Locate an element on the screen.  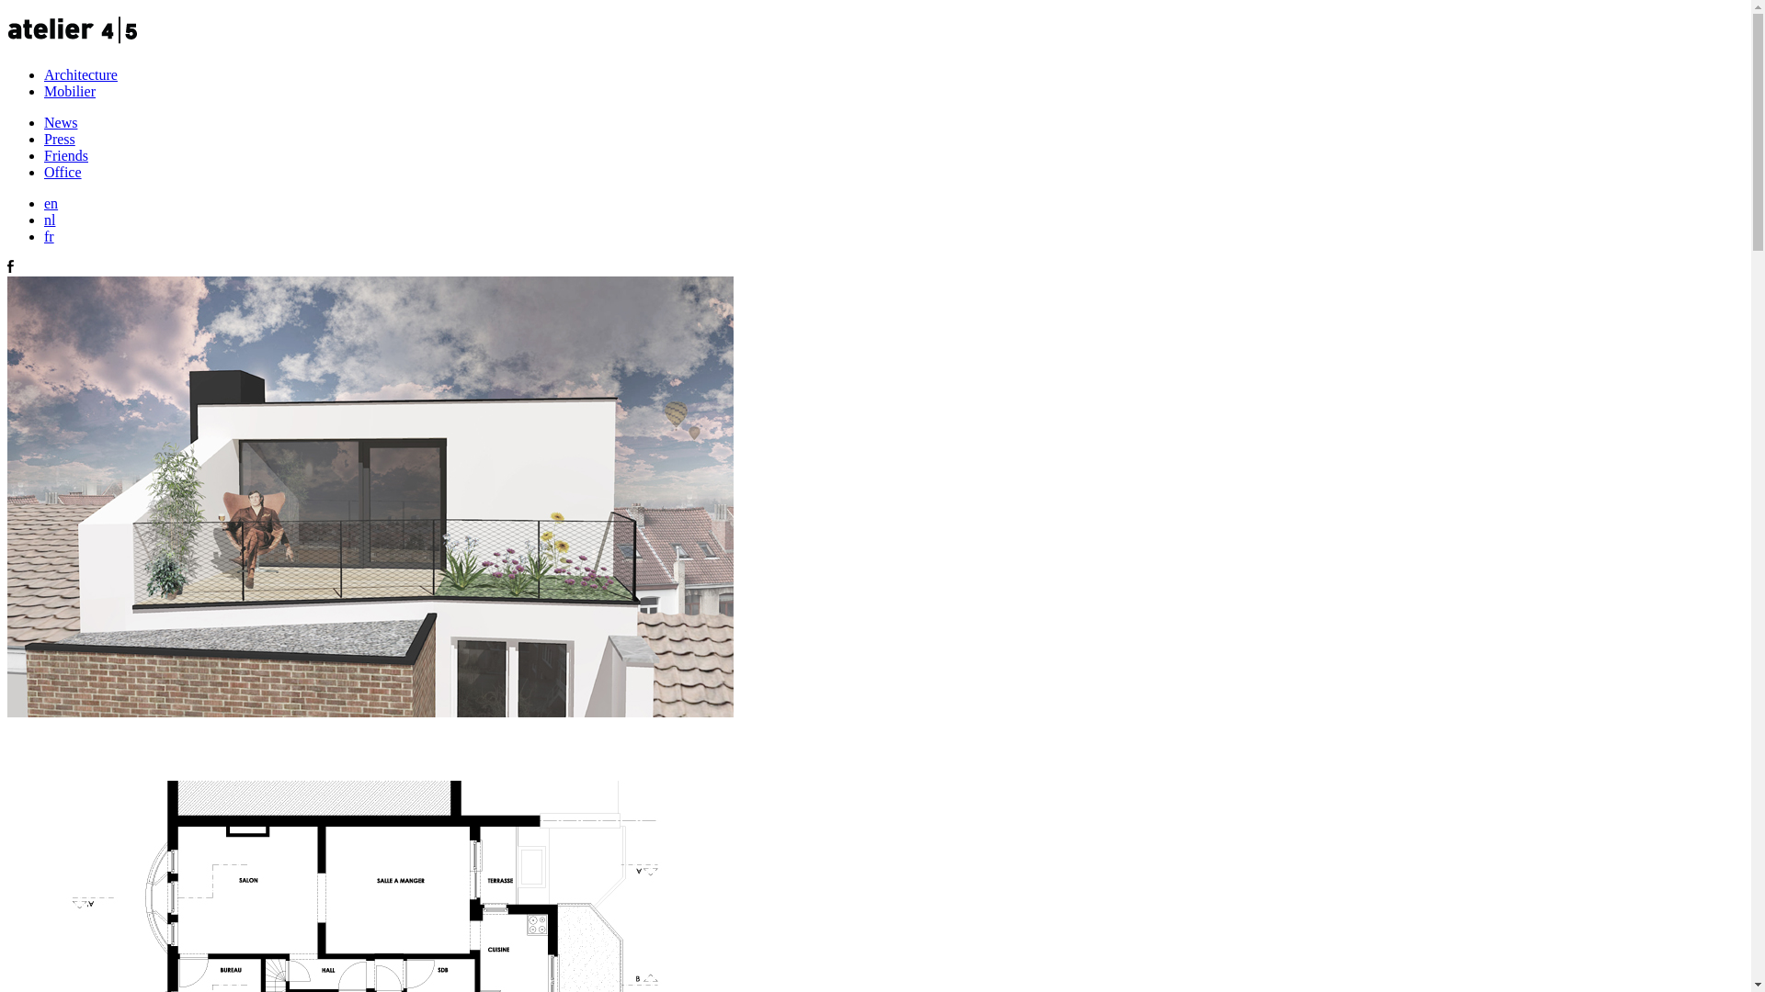
Office is located at coordinates (63, 173).